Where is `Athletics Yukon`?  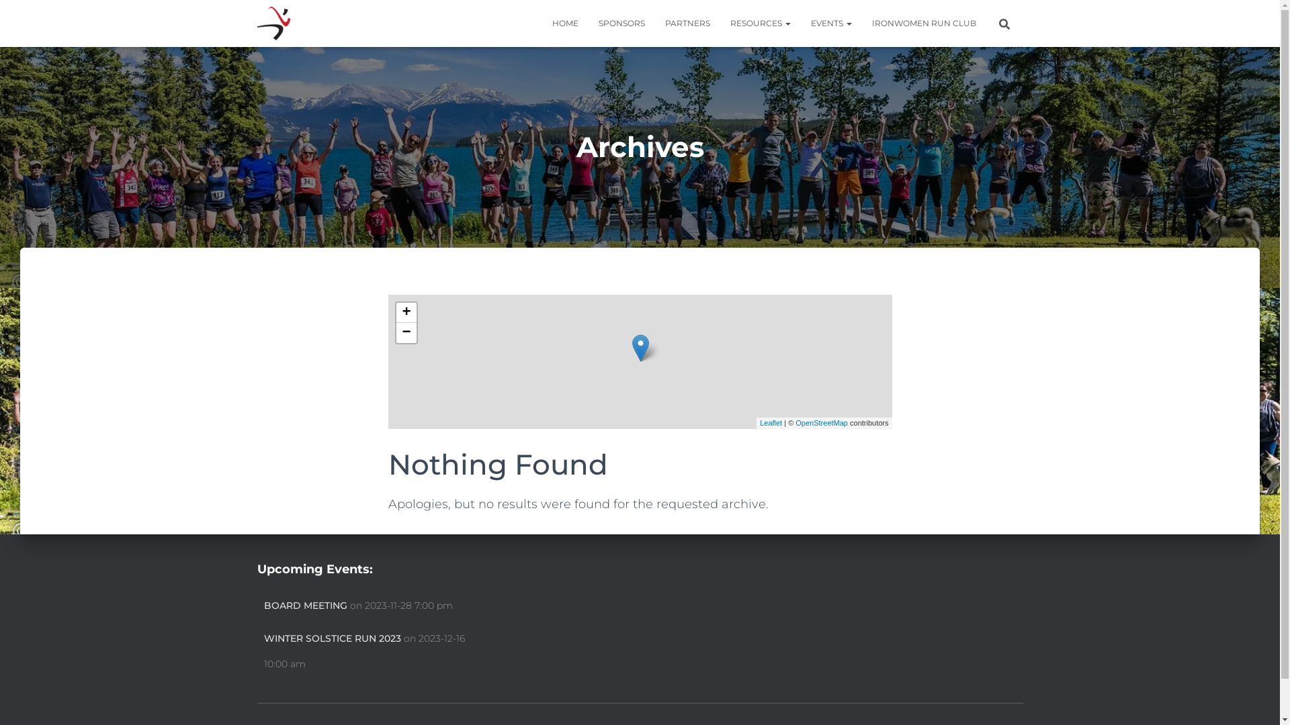
Athletics Yukon is located at coordinates (274, 23).